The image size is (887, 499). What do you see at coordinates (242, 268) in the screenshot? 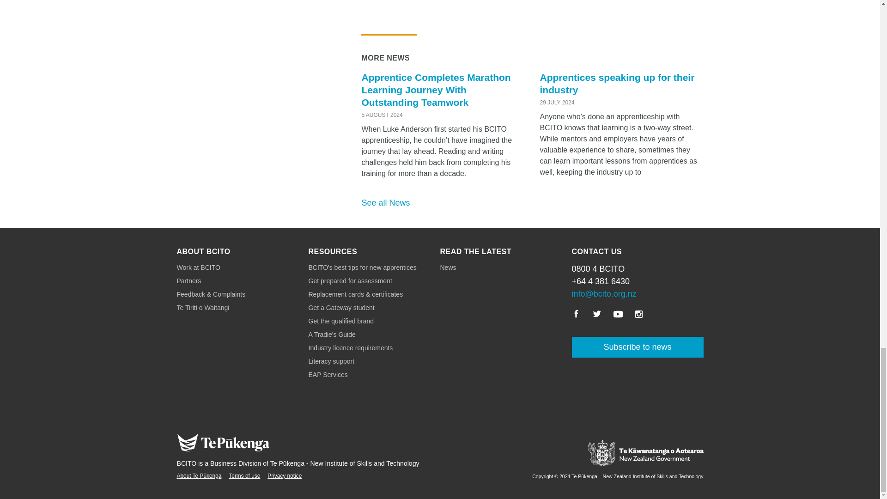
I see `Work at BCITO` at bounding box center [242, 268].